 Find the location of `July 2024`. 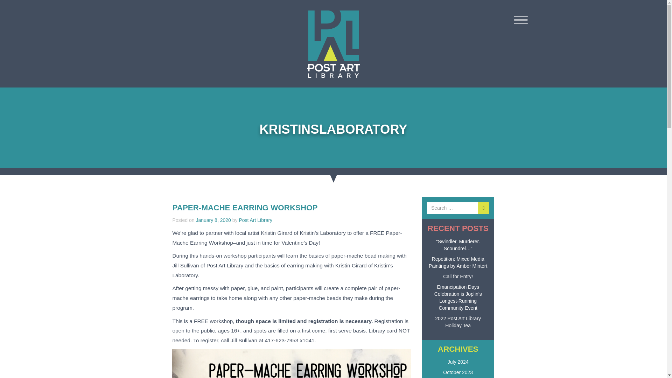

July 2024 is located at coordinates (458, 363).